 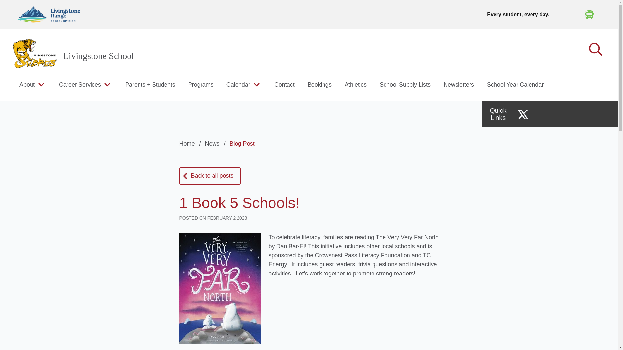 What do you see at coordinates (515, 84) in the screenshot?
I see `School Year Calendar` at bounding box center [515, 84].